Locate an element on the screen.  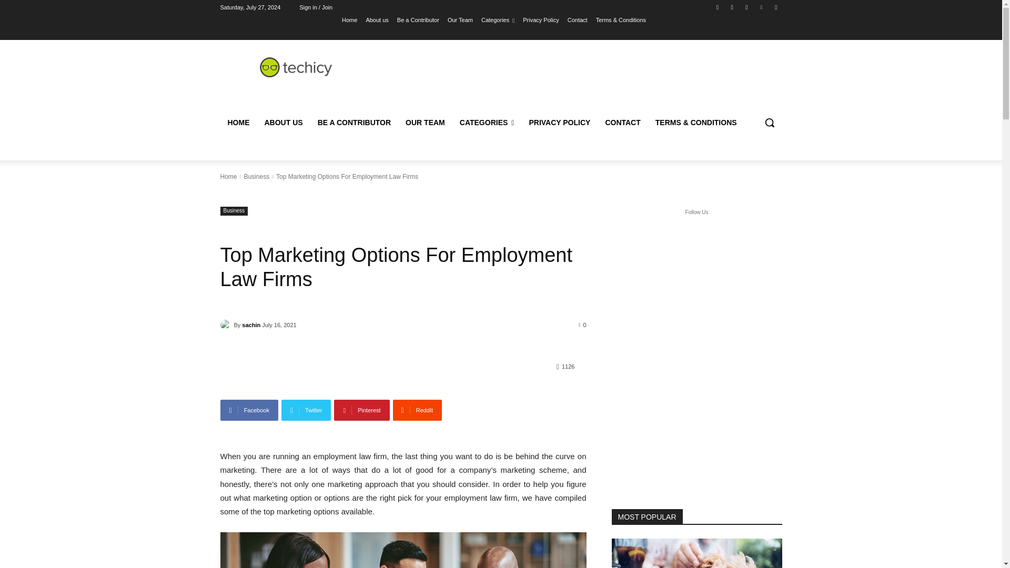
Contact is located at coordinates (578, 19).